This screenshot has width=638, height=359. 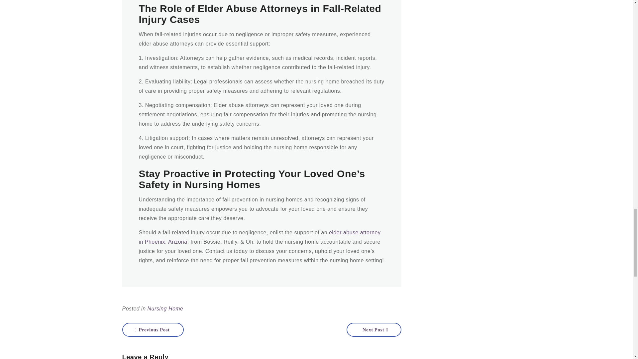 What do you see at coordinates (165, 308) in the screenshot?
I see `Nursing Home` at bounding box center [165, 308].